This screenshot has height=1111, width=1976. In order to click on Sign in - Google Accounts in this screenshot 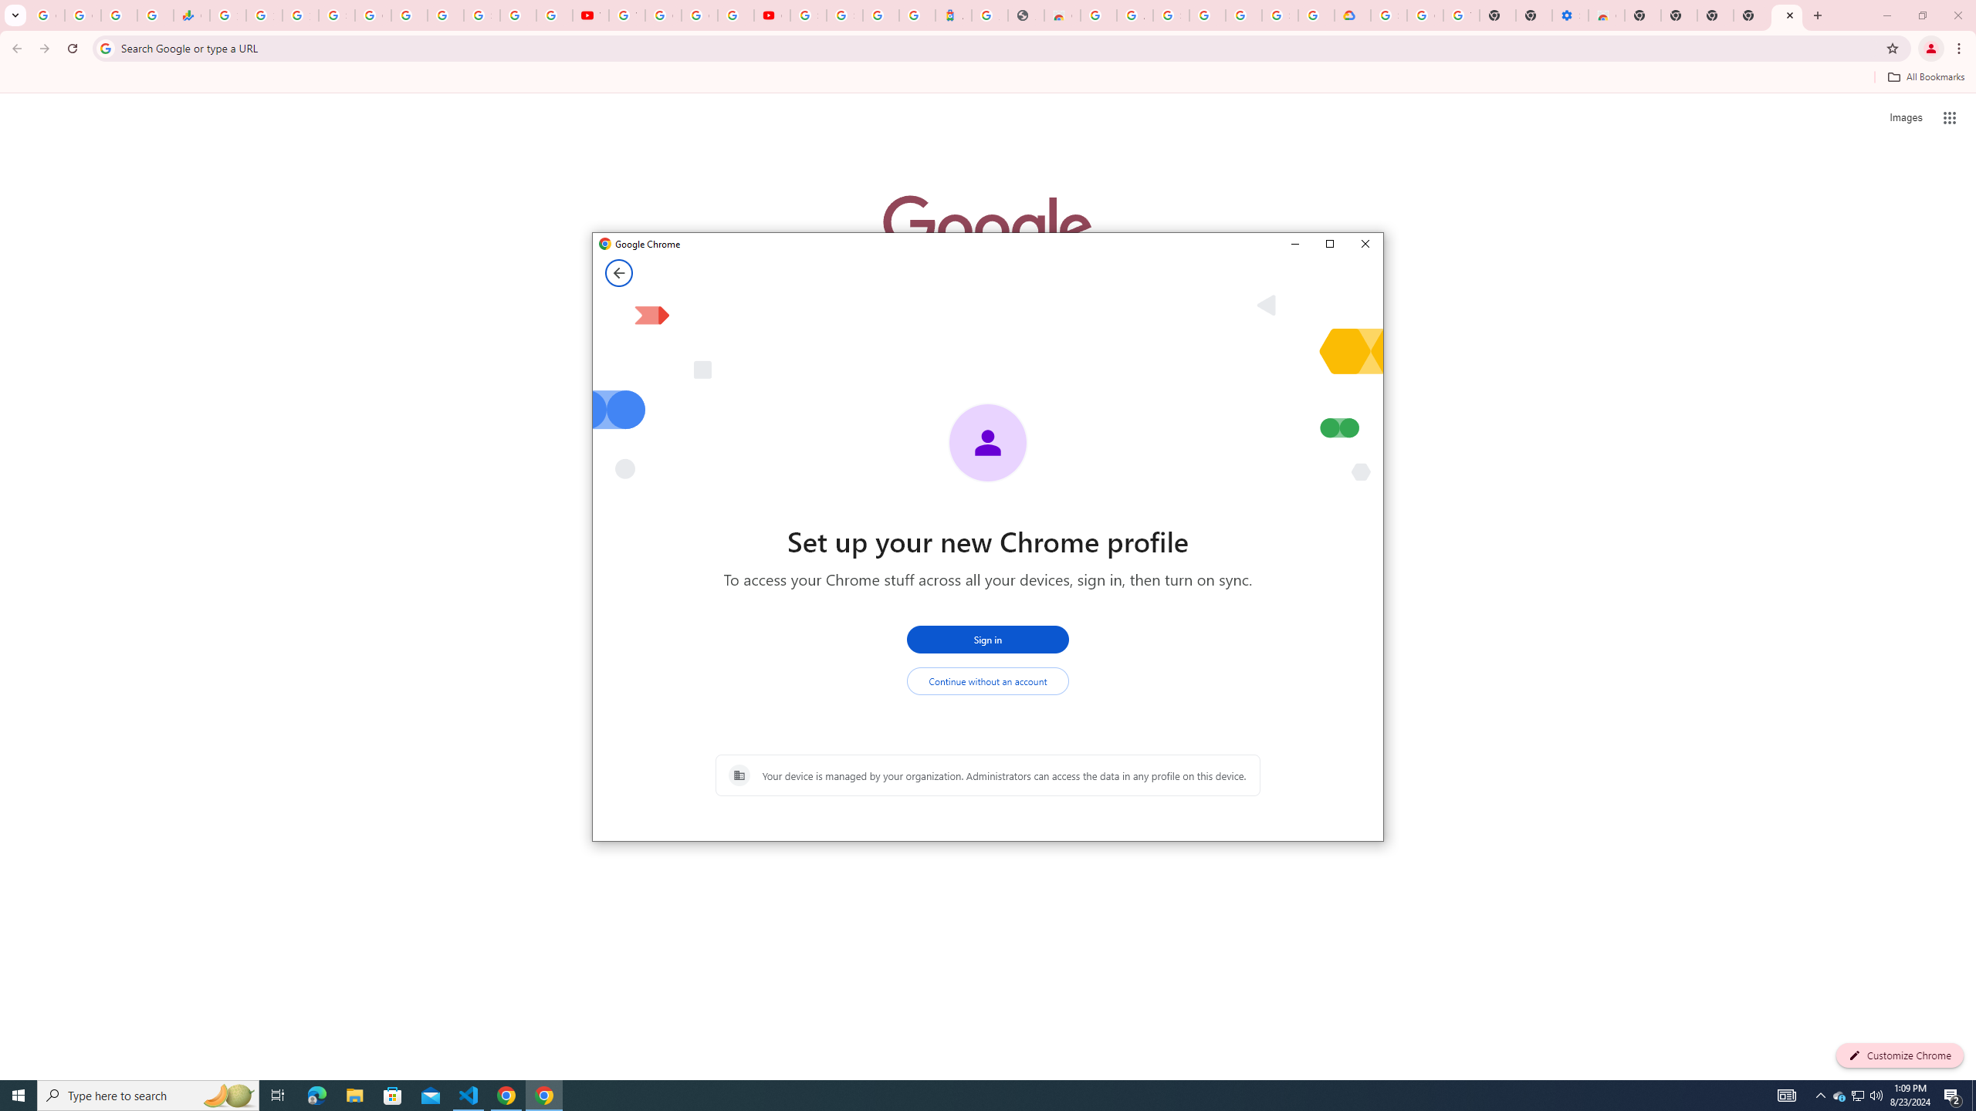, I will do `click(1389, 15)`.